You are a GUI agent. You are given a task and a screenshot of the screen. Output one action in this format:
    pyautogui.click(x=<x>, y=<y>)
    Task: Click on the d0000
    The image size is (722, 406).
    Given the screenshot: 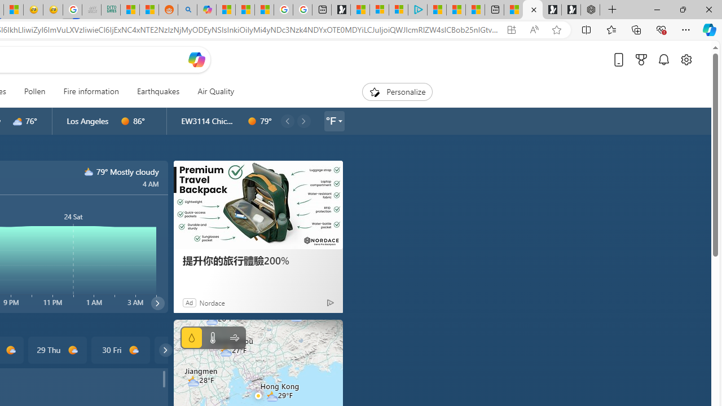 What is the action you would take?
    pyautogui.click(x=252, y=121)
    